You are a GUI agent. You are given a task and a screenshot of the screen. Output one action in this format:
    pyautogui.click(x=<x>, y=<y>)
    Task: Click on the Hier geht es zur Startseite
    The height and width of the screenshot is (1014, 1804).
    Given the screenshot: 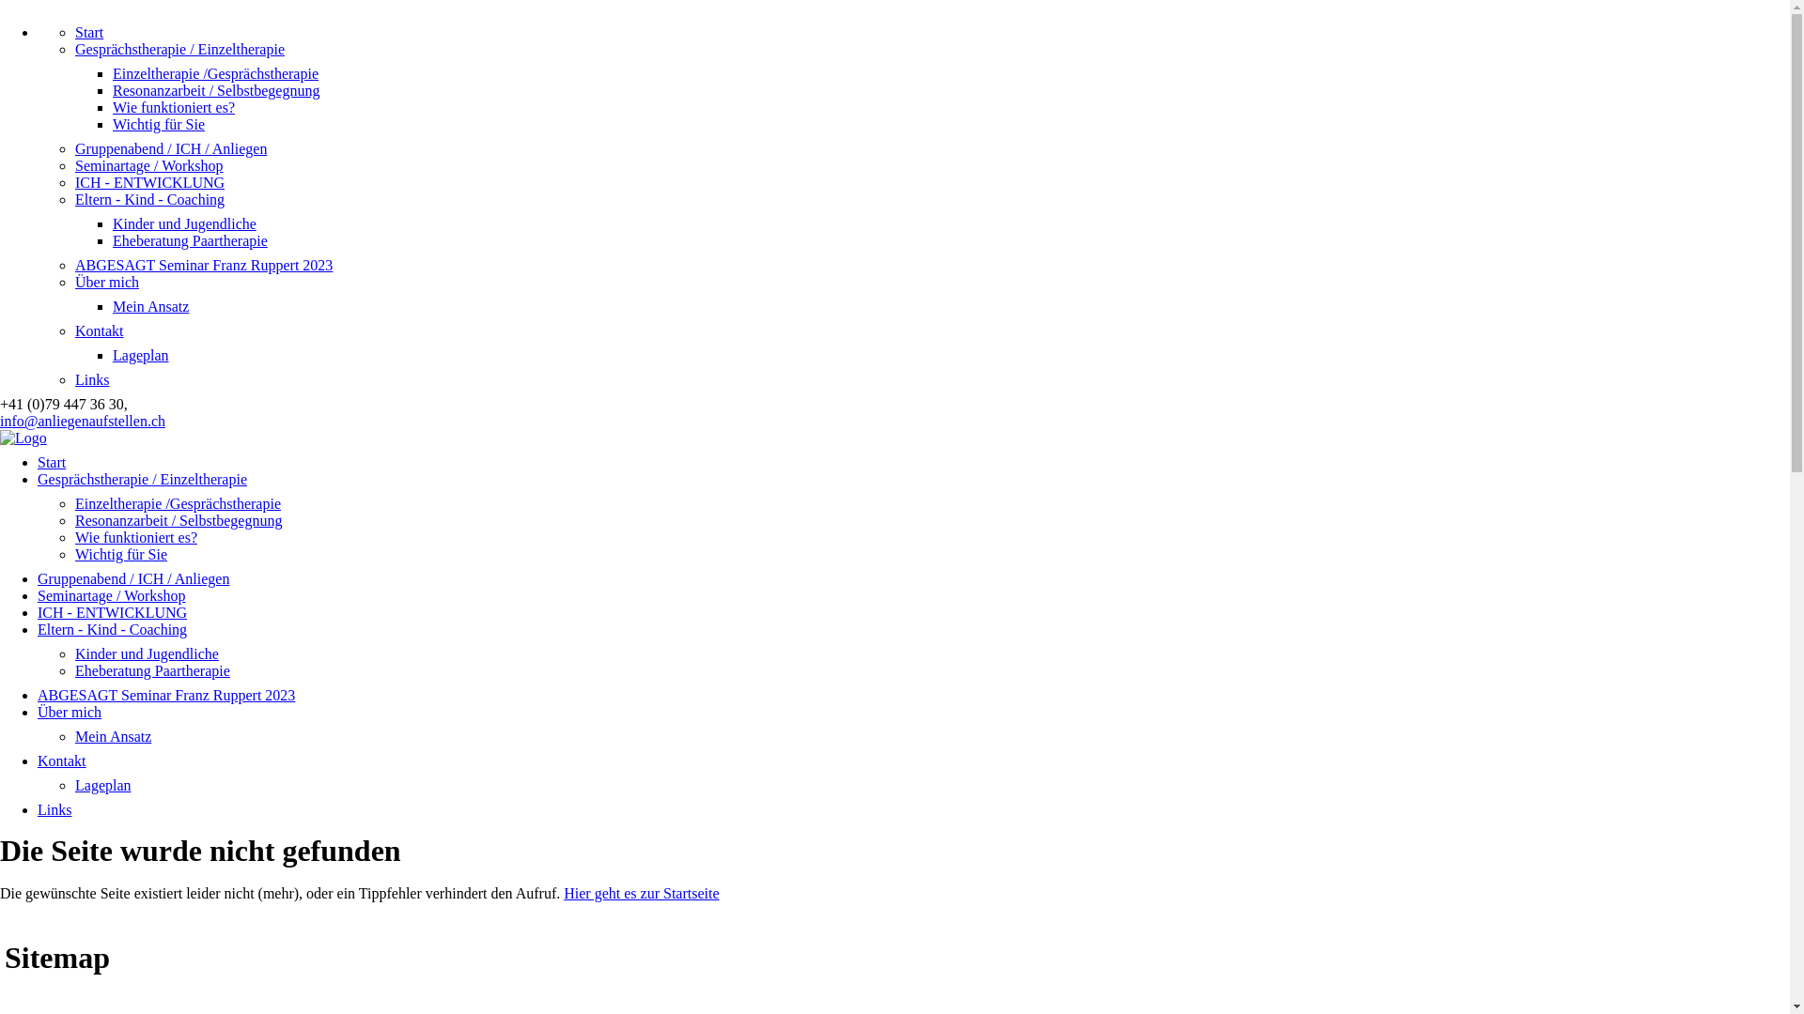 What is the action you would take?
    pyautogui.click(x=641, y=894)
    